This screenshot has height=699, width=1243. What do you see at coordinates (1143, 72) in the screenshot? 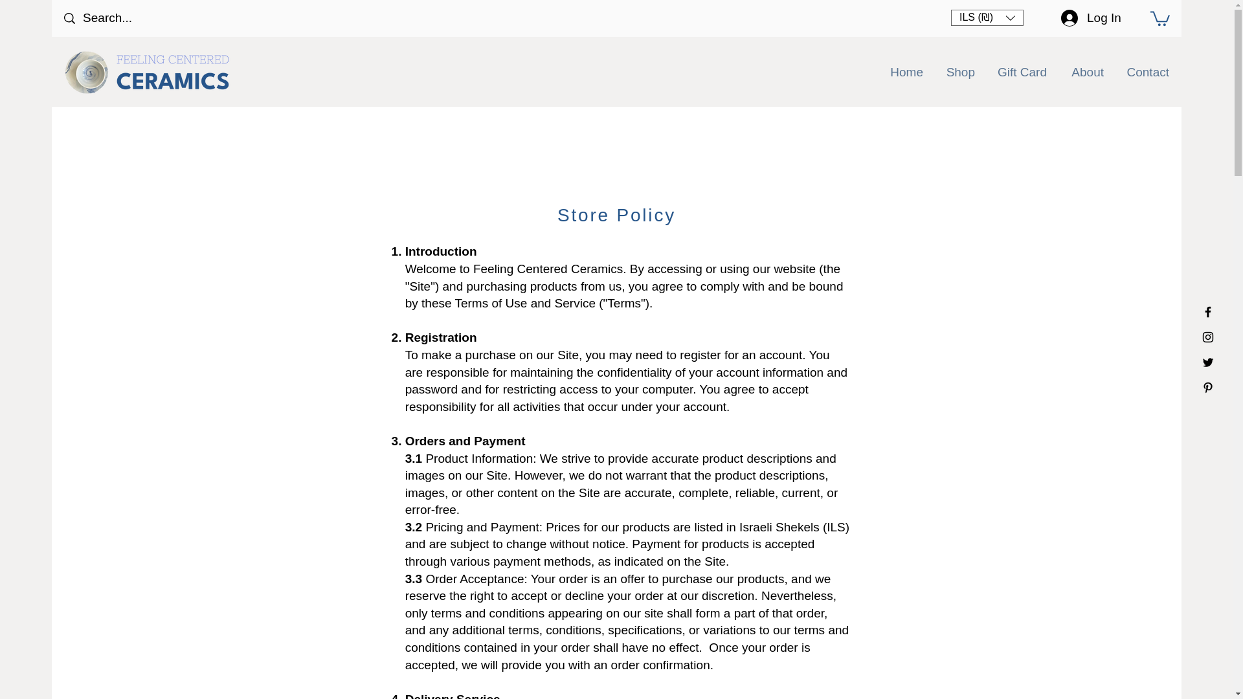
I see `Contact` at bounding box center [1143, 72].